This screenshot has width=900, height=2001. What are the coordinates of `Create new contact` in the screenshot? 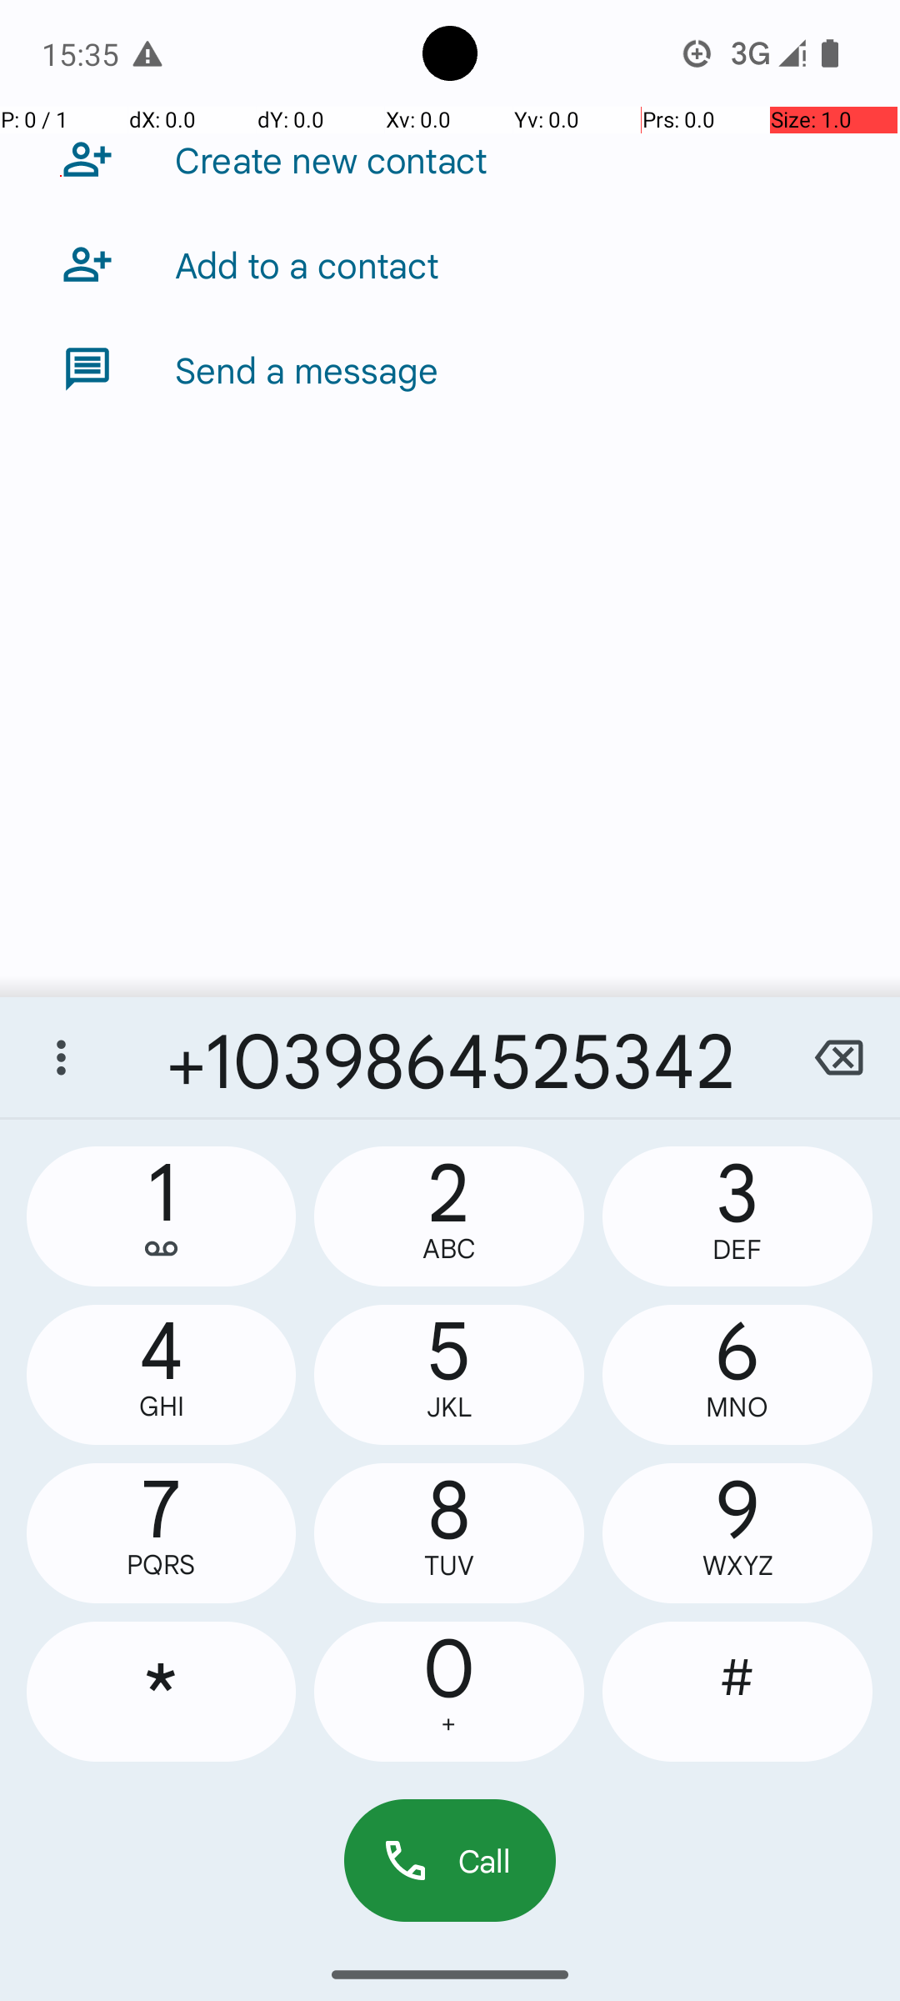 It's located at (332, 159).